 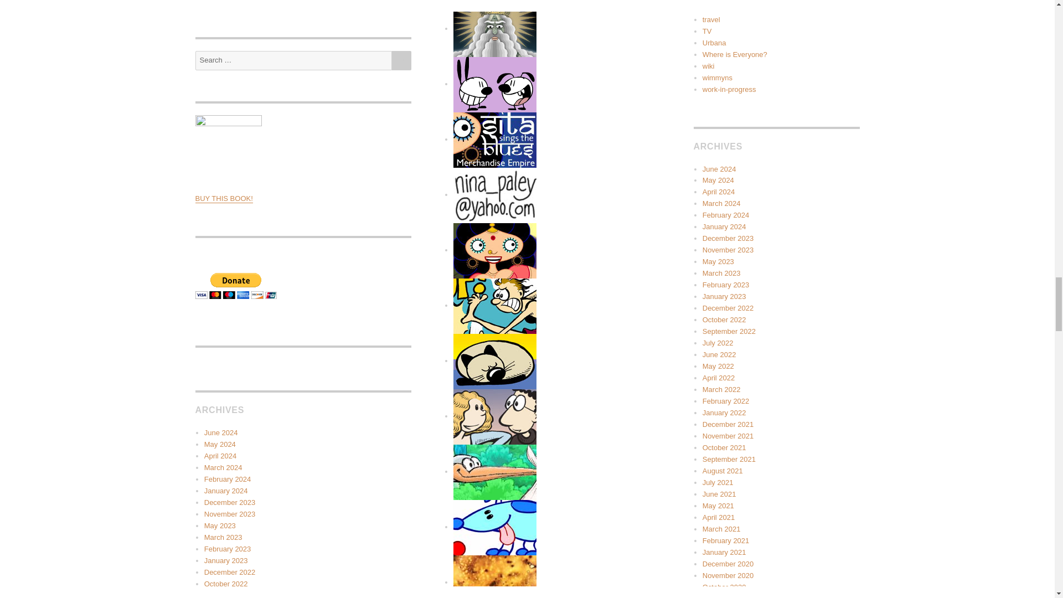 I want to click on BUY THIS BOOK!, so click(x=224, y=198).